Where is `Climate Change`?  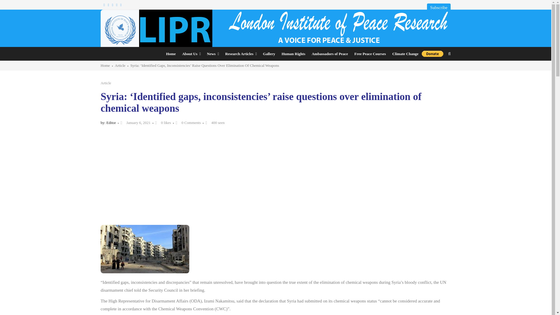 Climate Change is located at coordinates (405, 54).